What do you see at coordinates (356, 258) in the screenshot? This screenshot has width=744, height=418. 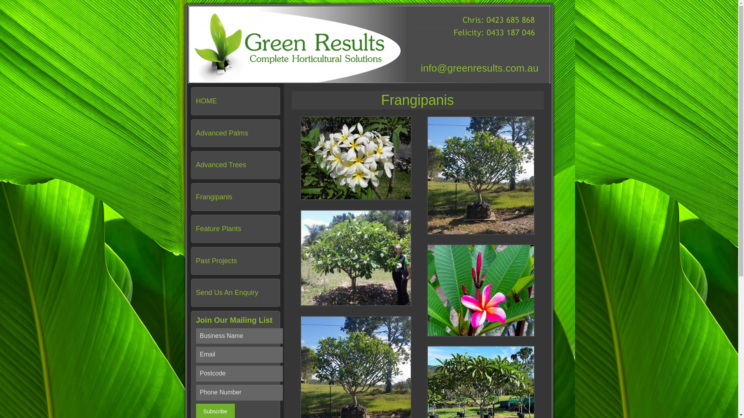 I see `Plumeria obtusa exground` at bounding box center [356, 258].